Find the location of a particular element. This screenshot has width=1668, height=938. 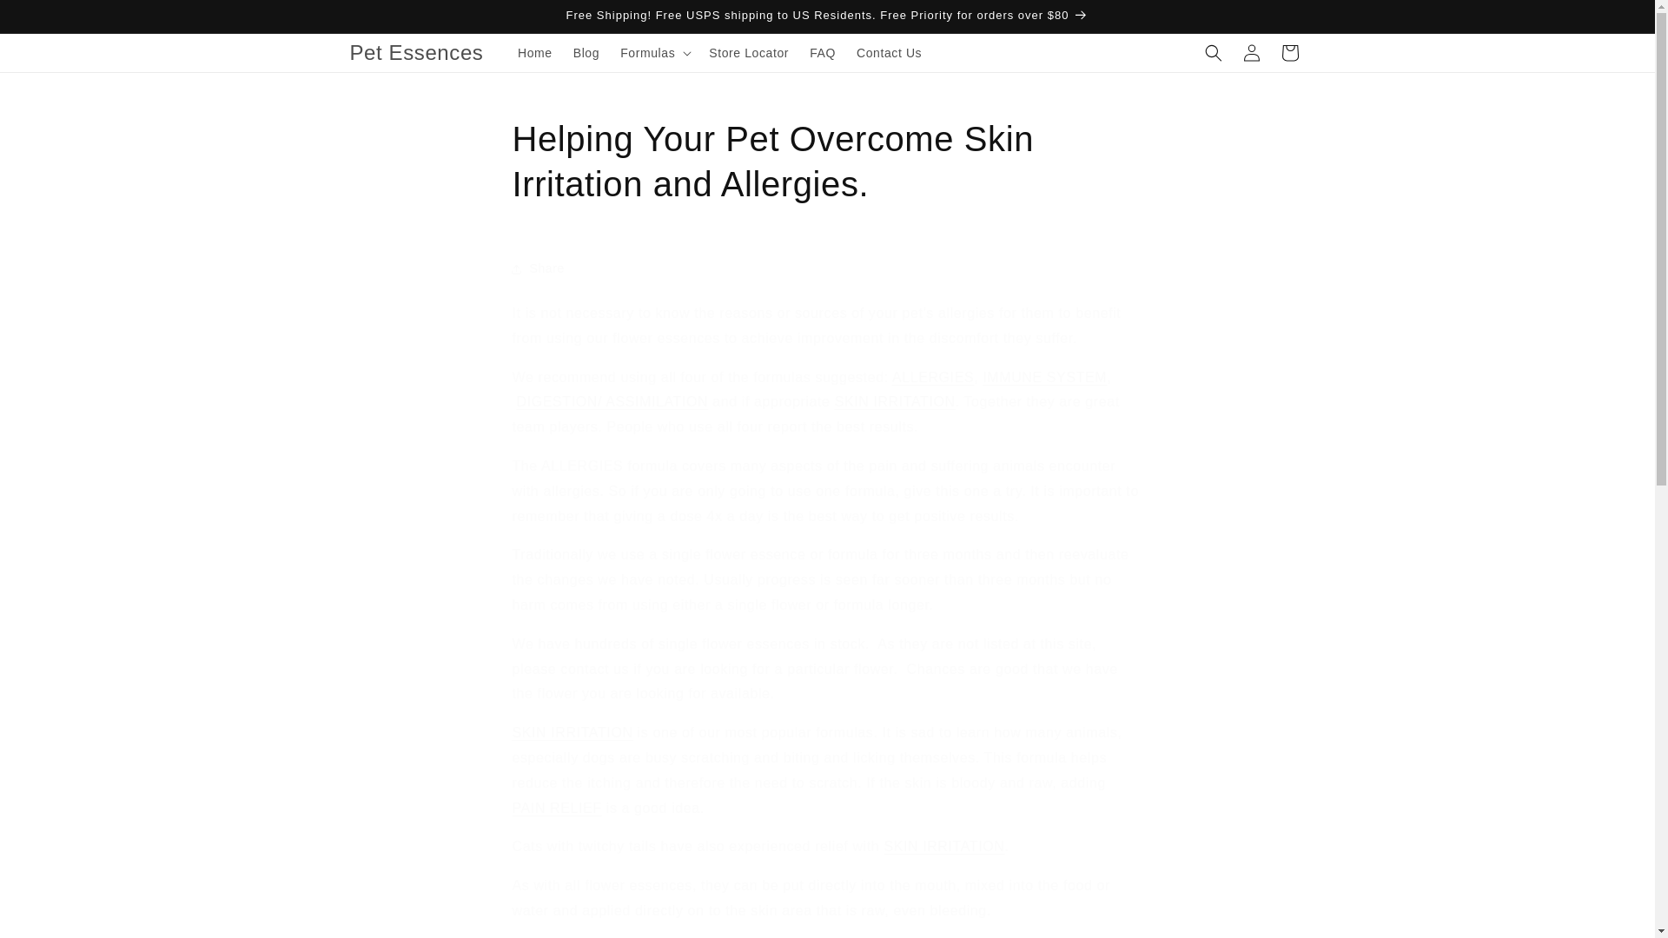

Pet Essences Digestion and Assimilation formulla is located at coordinates (613, 401).